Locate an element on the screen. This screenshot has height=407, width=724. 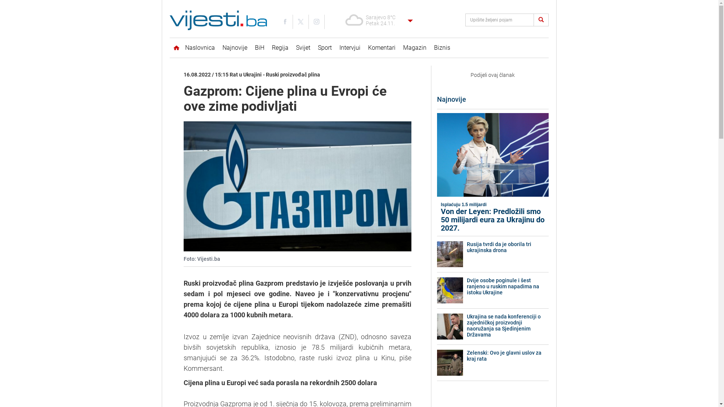
Komentari is located at coordinates (382, 48).